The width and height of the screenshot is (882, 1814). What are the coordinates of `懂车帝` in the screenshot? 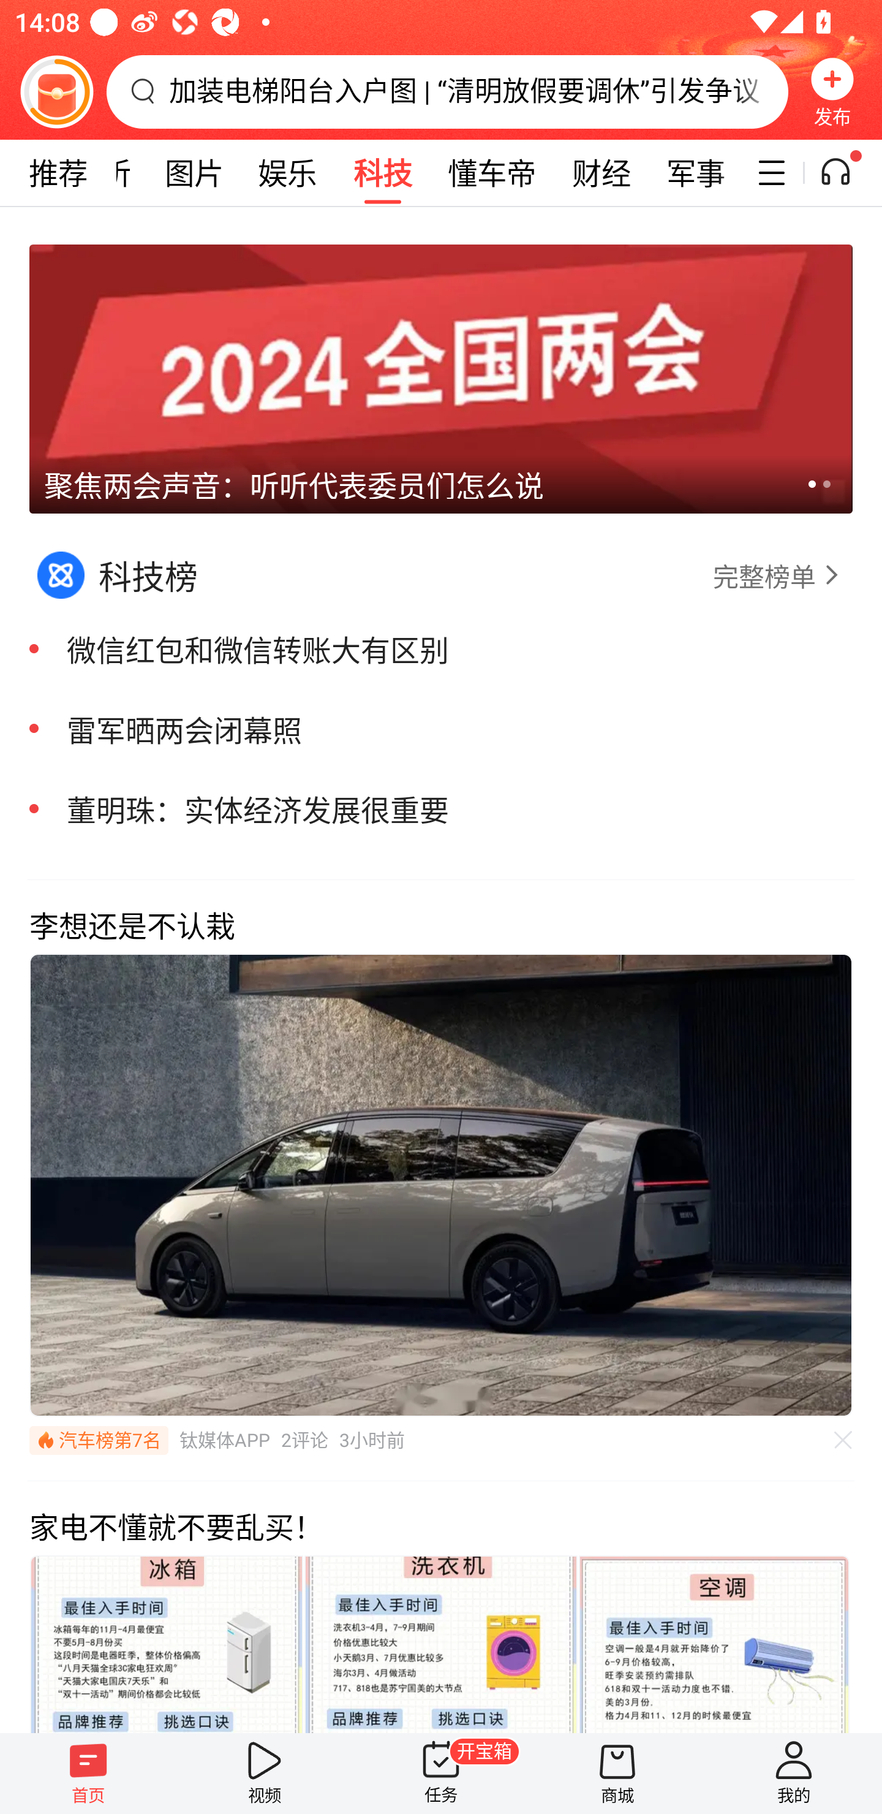 It's located at (492, 173).